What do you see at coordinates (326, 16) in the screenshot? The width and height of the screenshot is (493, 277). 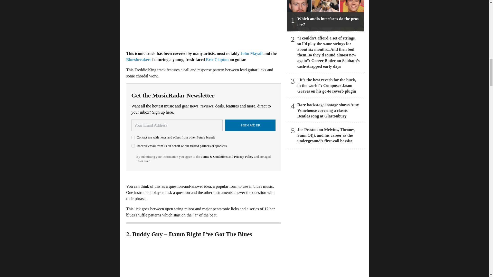 I see `Which audio interfaces do the pros use?` at bounding box center [326, 16].